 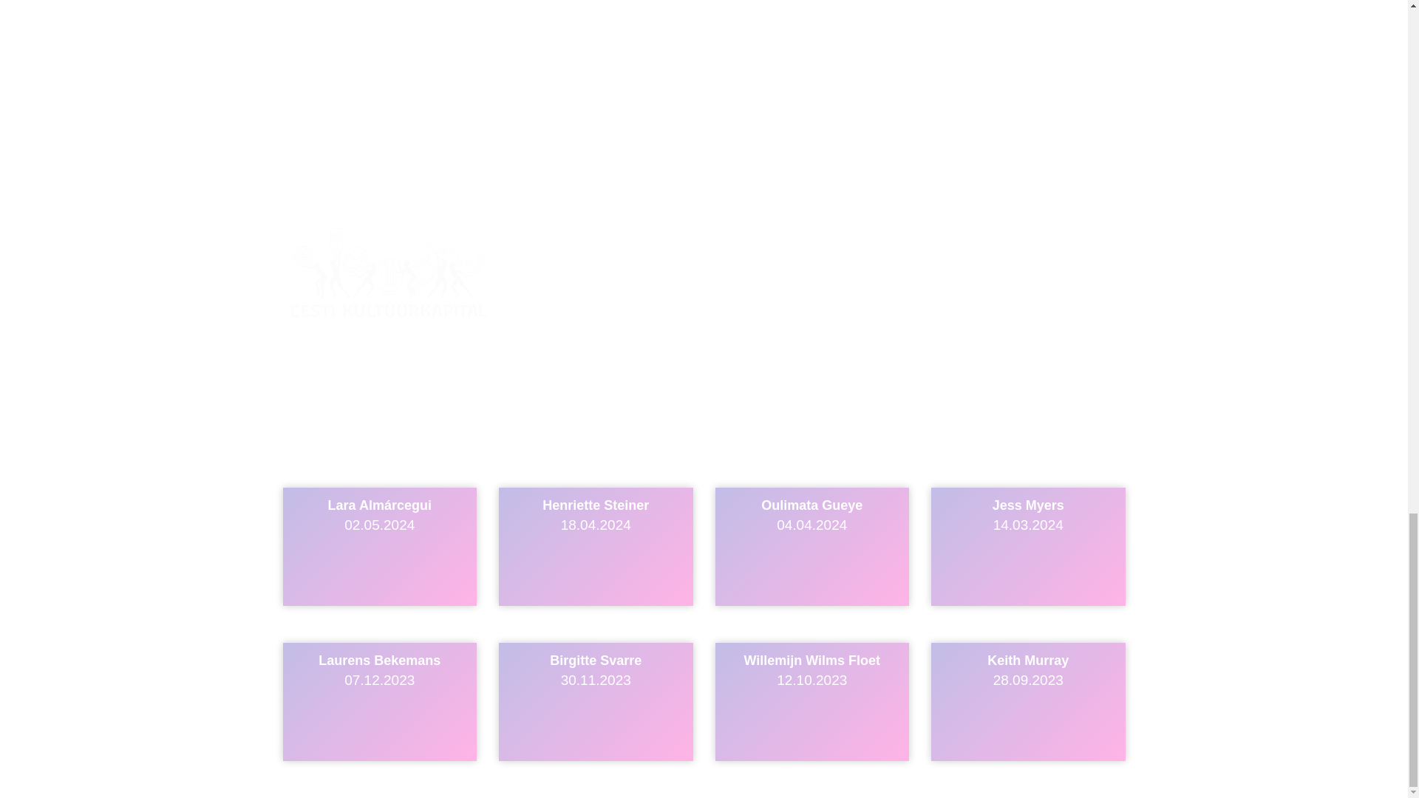 I want to click on Willemijn Wilms Floet, so click(x=596, y=702).